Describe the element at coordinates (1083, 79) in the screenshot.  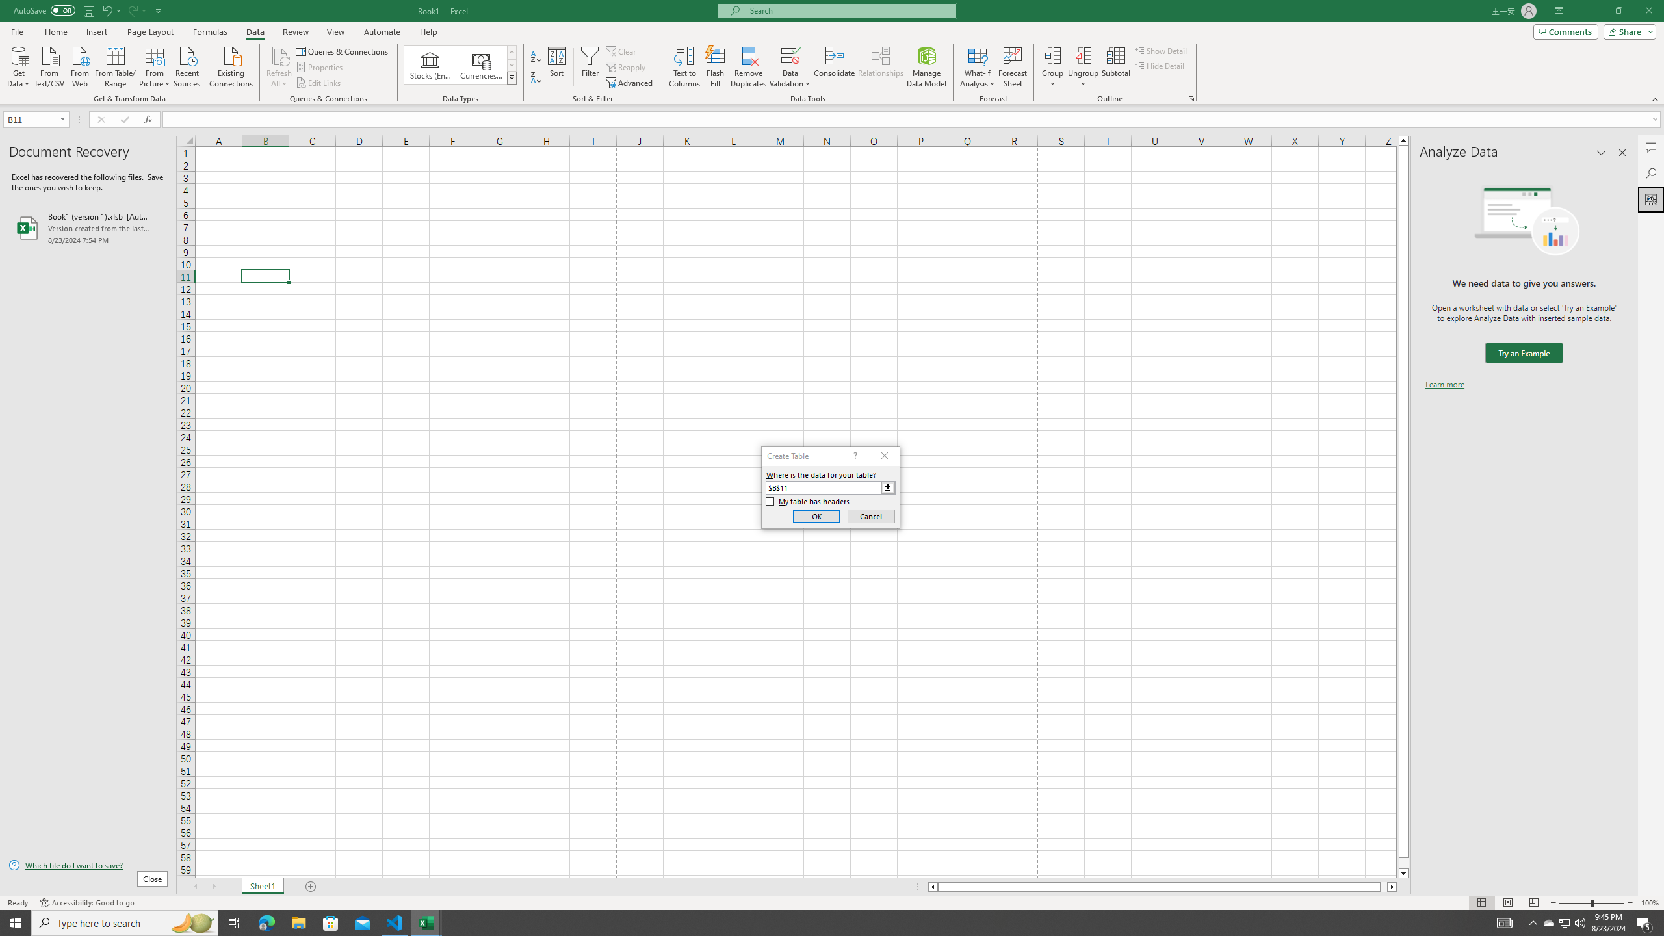
I see `More Options` at that location.